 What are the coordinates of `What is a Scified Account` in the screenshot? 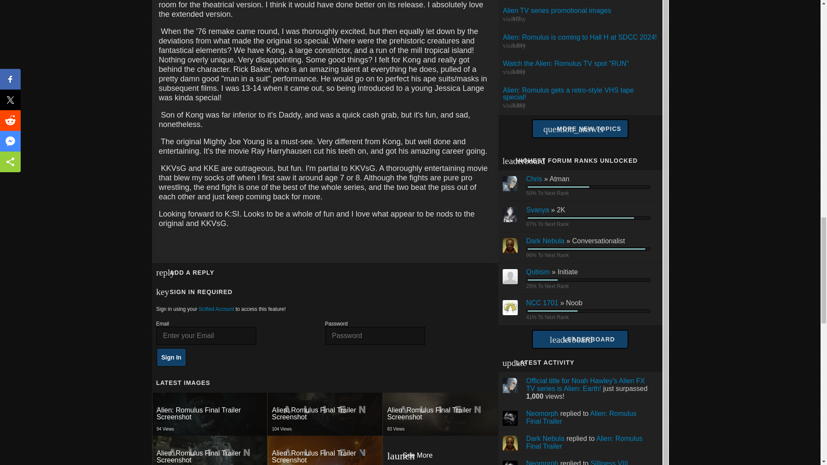 It's located at (325, 414).